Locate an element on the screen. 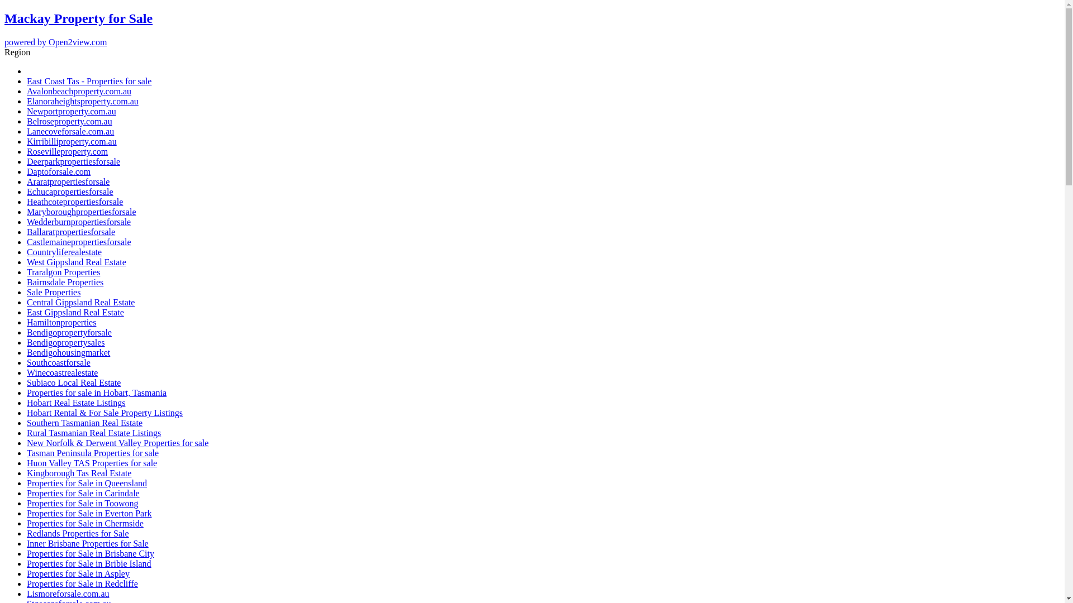 The width and height of the screenshot is (1073, 603). Kirribilliproperty.com.au is located at coordinates (72, 142).